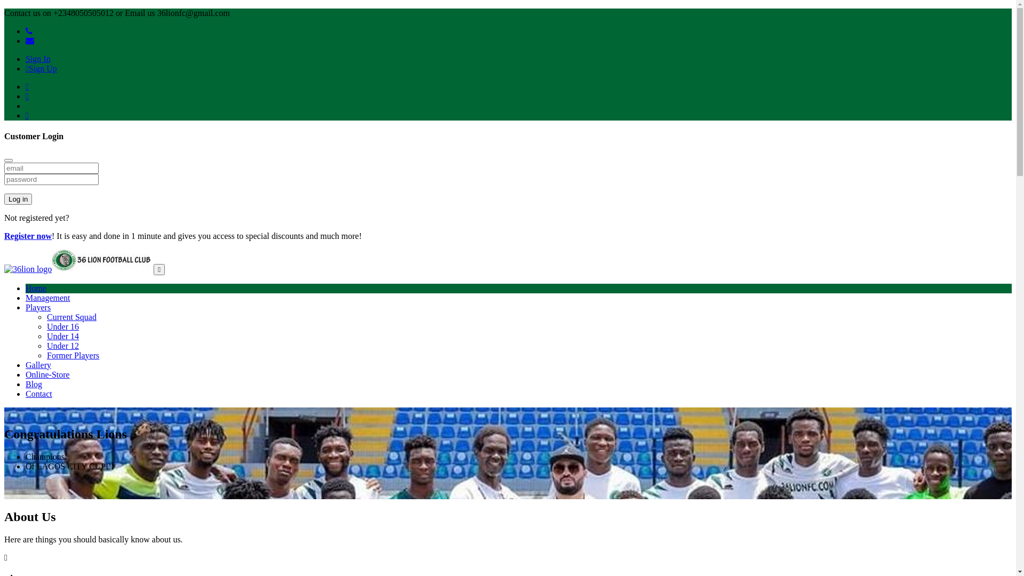 This screenshot has width=1024, height=576. What do you see at coordinates (18, 199) in the screenshot?
I see `Log in` at bounding box center [18, 199].